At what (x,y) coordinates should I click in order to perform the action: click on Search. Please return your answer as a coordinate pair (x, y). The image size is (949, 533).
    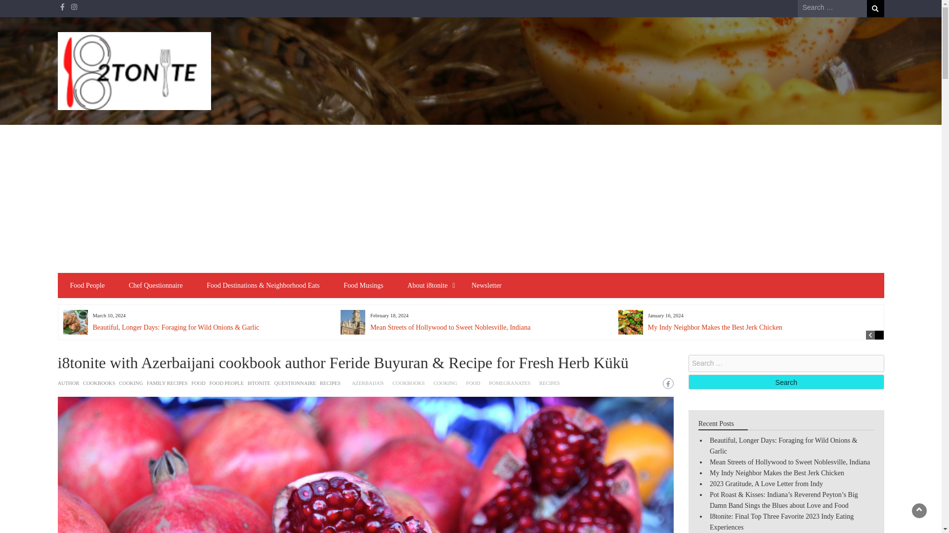
    Looking at the image, I should click on (786, 382).